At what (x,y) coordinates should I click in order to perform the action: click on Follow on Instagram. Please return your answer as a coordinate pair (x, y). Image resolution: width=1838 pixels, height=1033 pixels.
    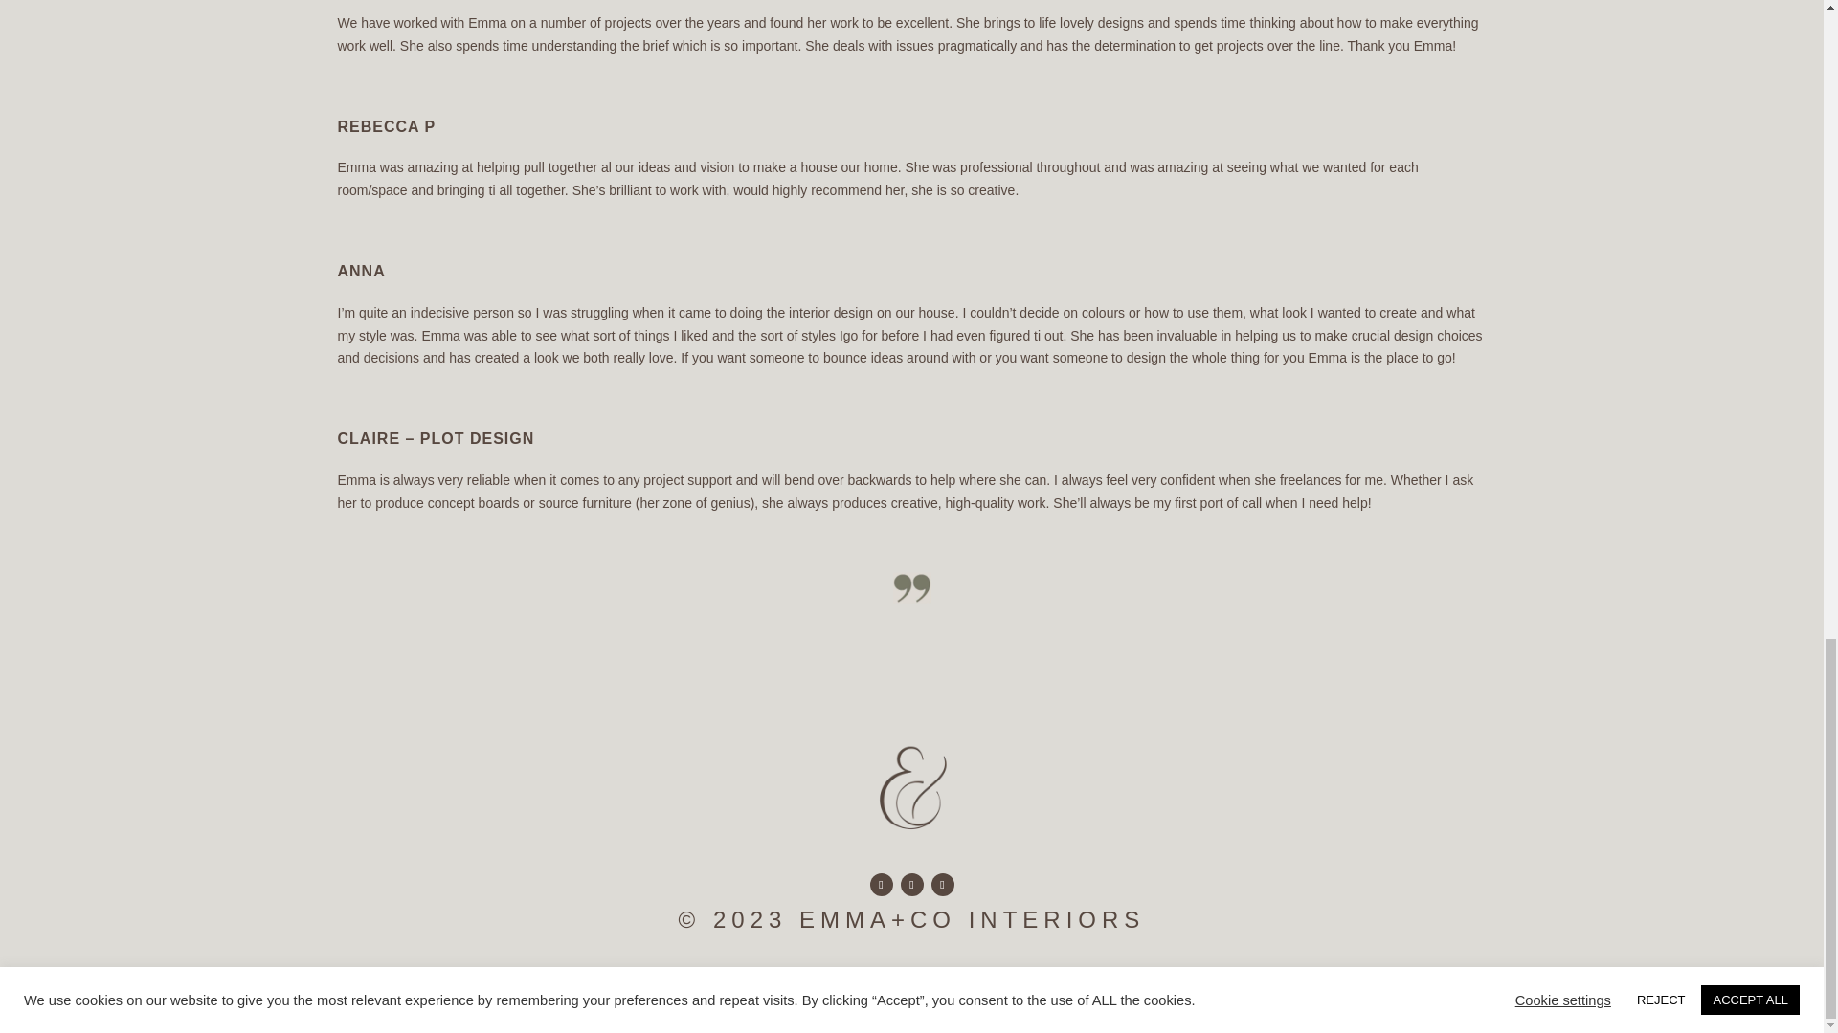
    Looking at the image, I should click on (911, 884).